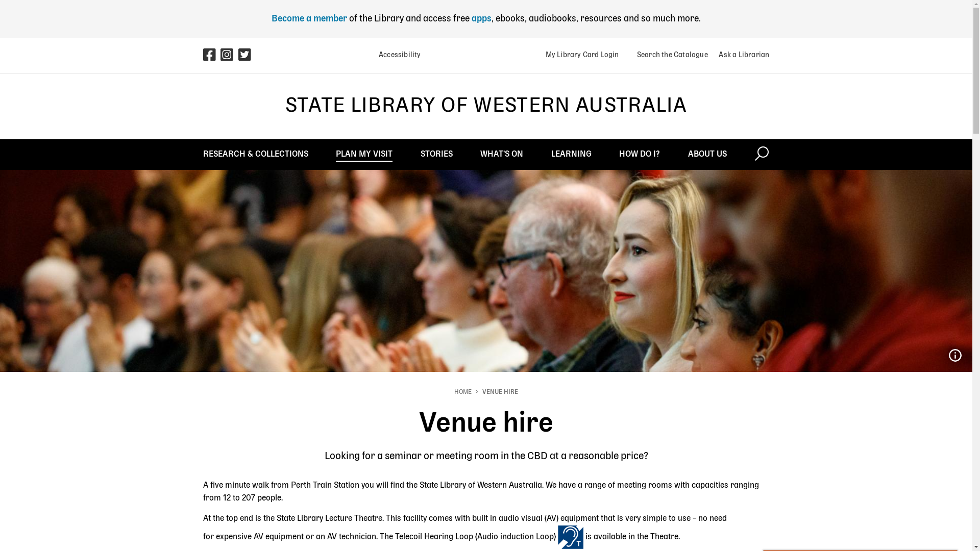  What do you see at coordinates (640, 154) in the screenshot?
I see `HOW DO I?` at bounding box center [640, 154].